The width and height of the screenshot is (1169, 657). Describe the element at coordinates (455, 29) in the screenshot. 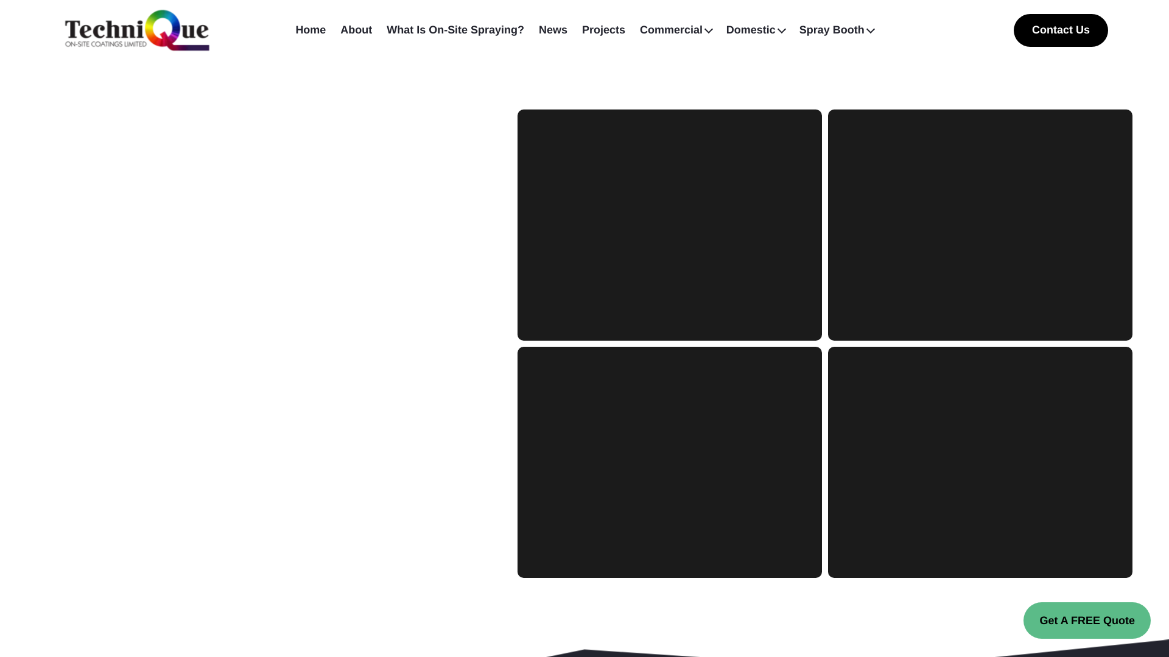

I see `What Is On-Site Spraying?` at that location.